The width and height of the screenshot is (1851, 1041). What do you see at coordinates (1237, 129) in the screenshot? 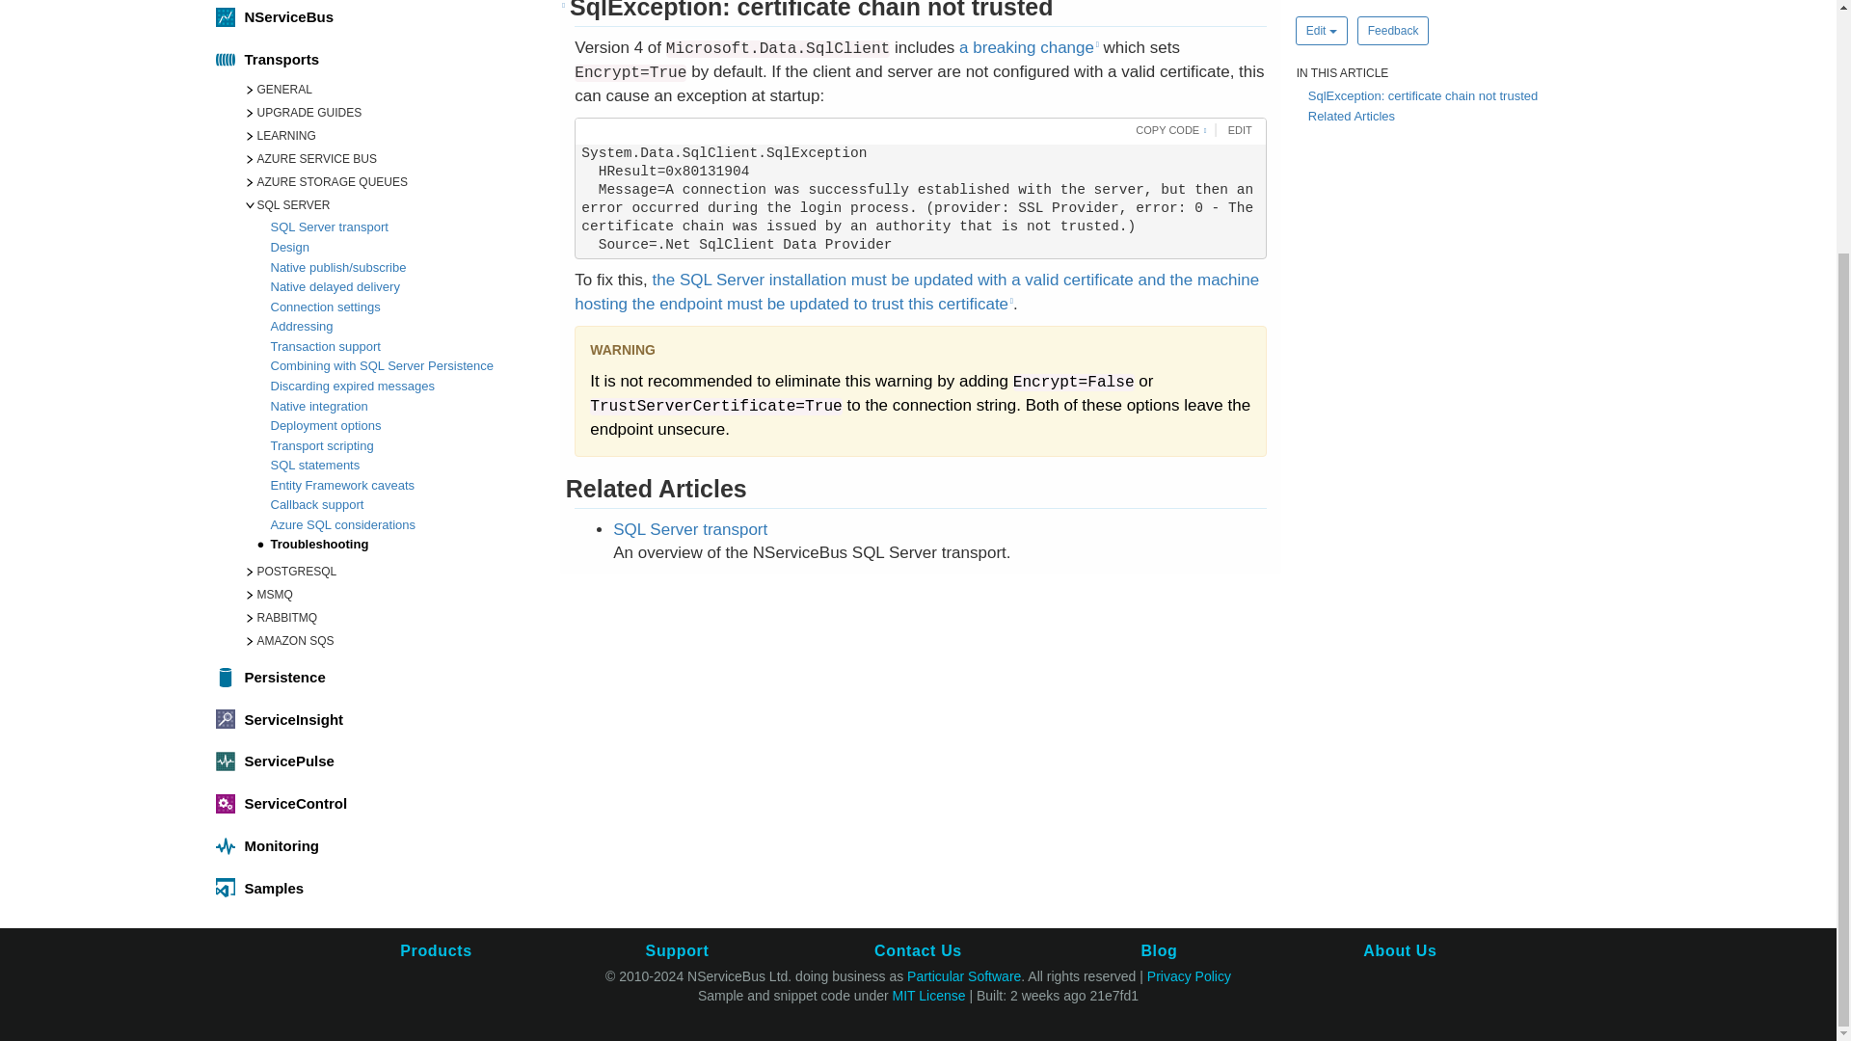
I see `Edit online via the GitHub web UI` at bounding box center [1237, 129].